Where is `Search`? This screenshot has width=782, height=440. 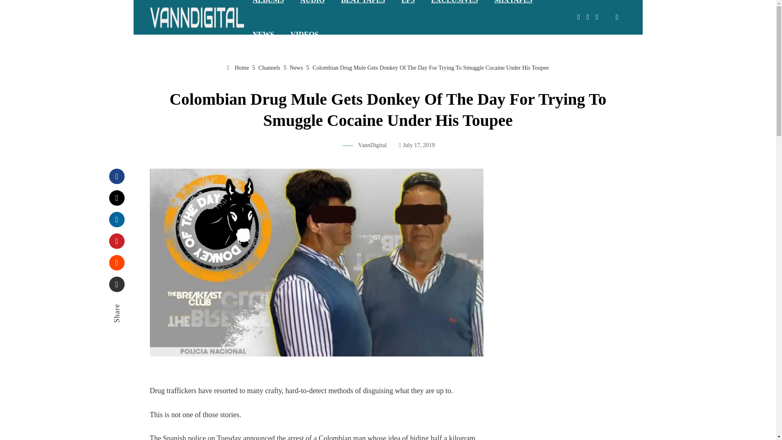 Search is located at coordinates (20, 10).